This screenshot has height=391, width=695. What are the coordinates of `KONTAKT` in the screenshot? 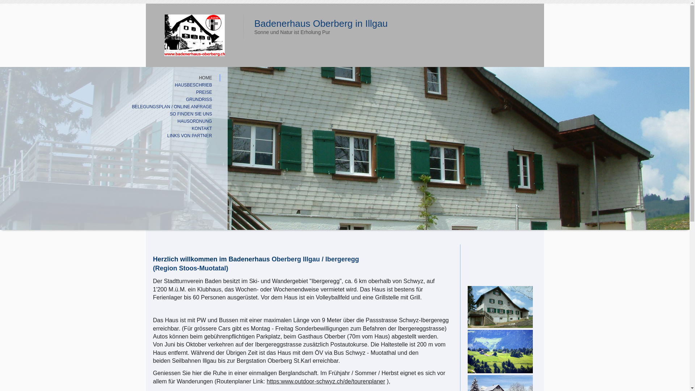 It's located at (110, 129).